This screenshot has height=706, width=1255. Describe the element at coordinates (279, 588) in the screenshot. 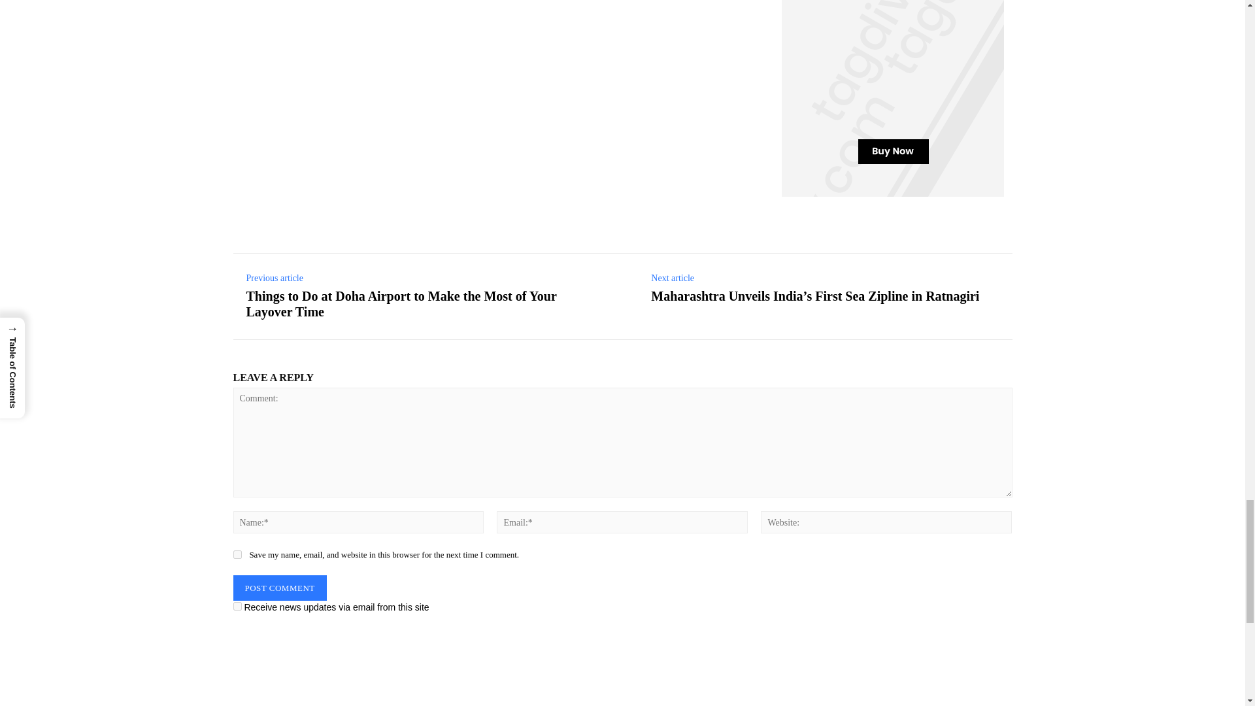

I see `Post Comment` at that location.